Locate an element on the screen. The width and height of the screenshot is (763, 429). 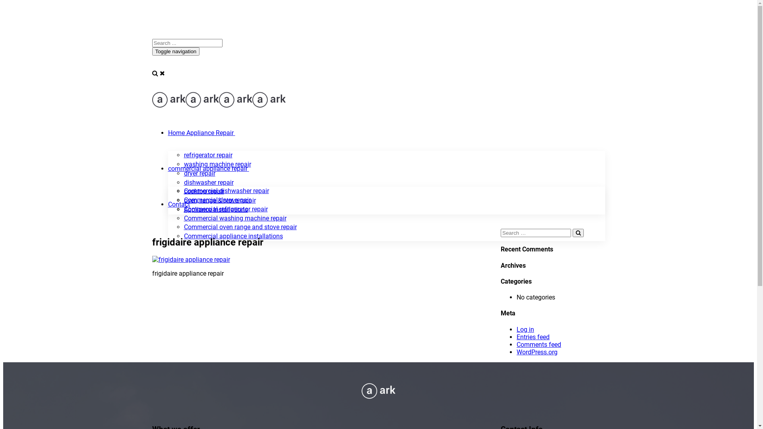
Commercial dryer repair is located at coordinates (217, 200).